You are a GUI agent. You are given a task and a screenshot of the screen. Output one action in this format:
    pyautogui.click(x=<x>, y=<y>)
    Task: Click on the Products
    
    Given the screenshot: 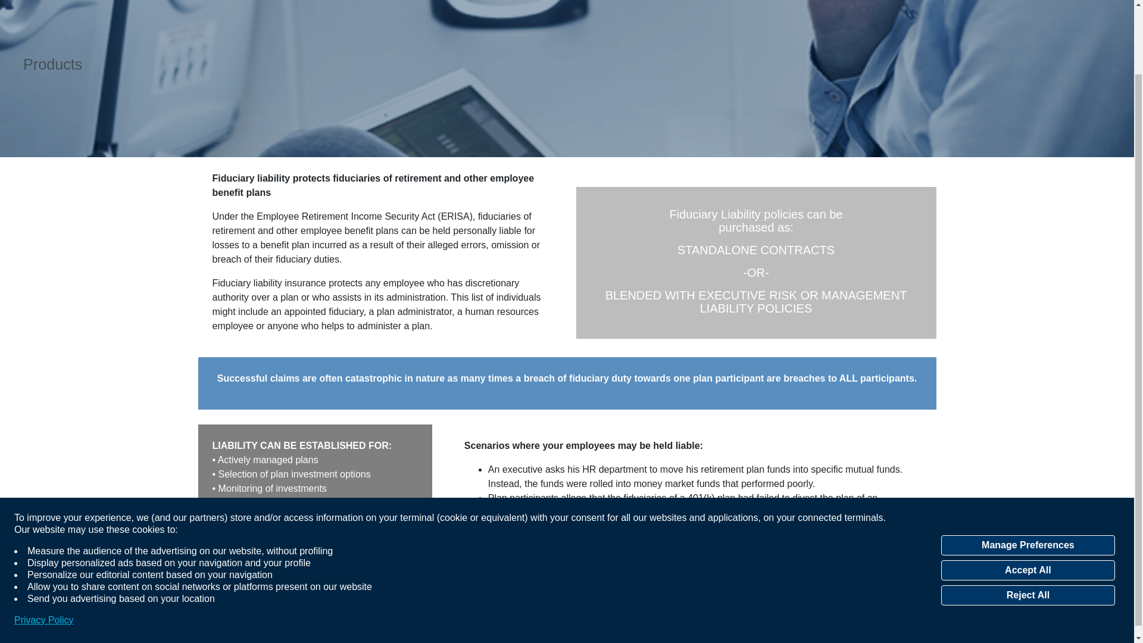 What is the action you would take?
    pyautogui.click(x=52, y=64)
    